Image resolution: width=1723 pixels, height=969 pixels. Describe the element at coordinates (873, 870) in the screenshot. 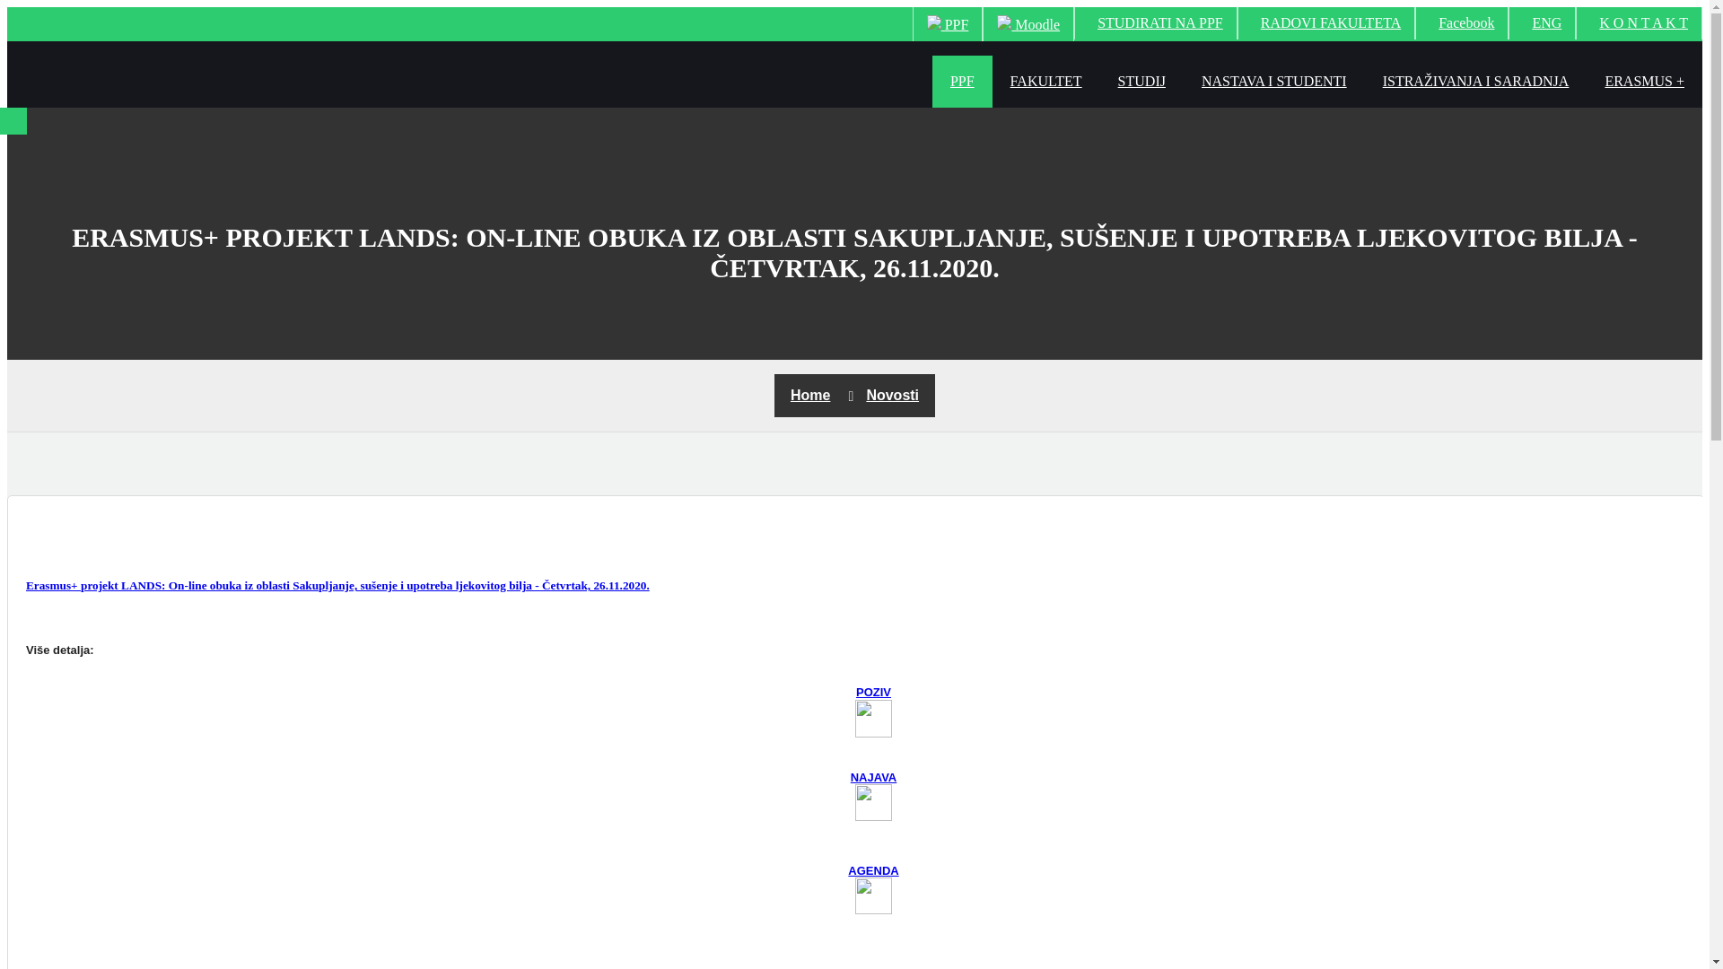

I see `AGENDA` at that location.